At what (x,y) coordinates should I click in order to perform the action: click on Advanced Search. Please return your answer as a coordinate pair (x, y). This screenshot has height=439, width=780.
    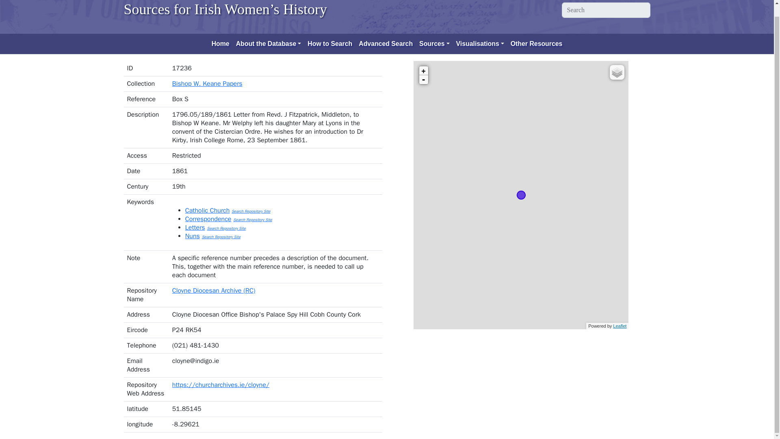
    Looking at the image, I should click on (386, 44).